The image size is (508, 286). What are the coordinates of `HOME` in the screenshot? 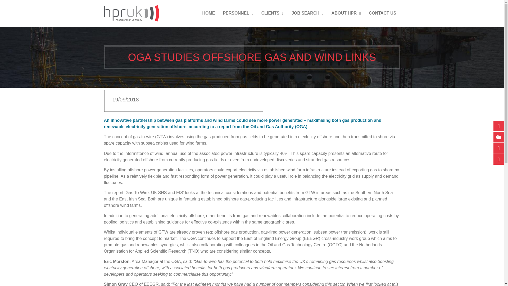 It's located at (208, 13).